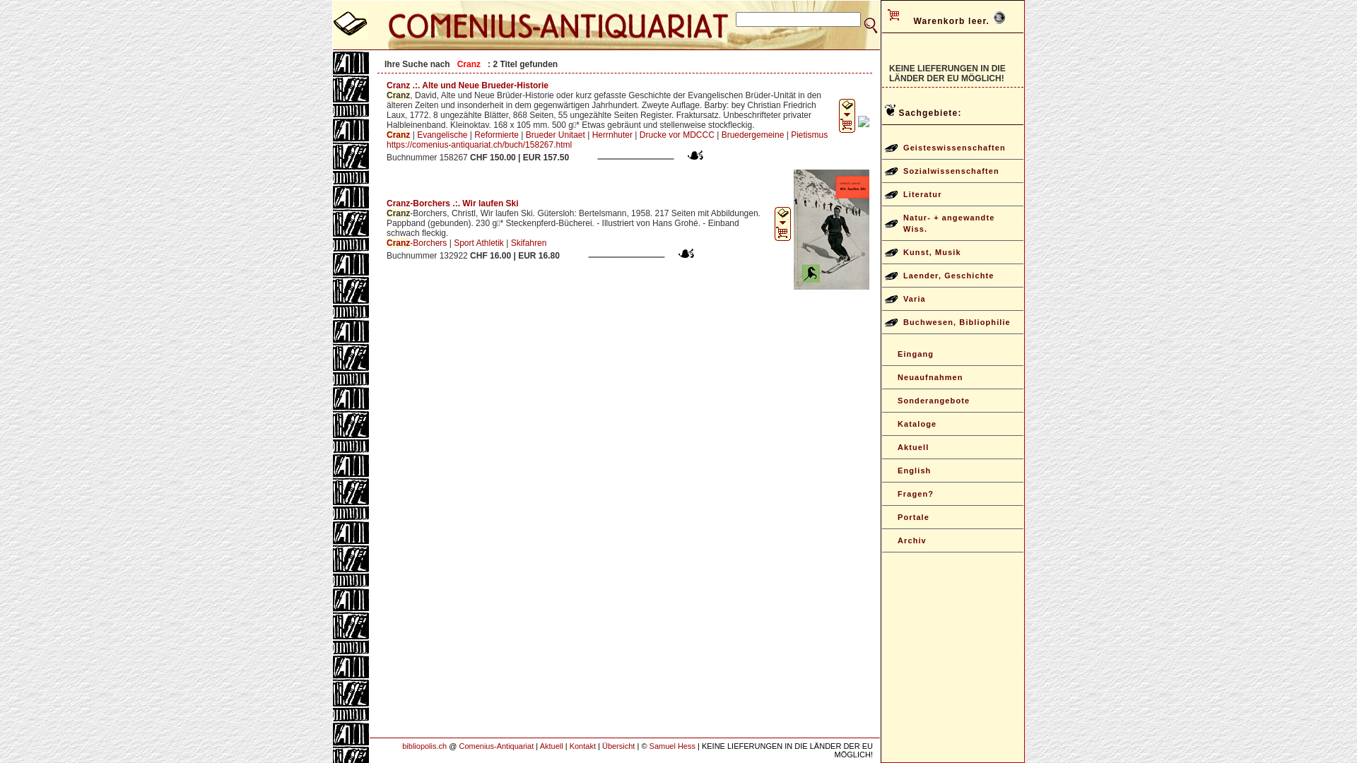 Image resolution: width=1357 pixels, height=763 pixels. Describe the element at coordinates (479, 145) in the screenshot. I see `https://comenius-antiquariat.ch/buch/158267.html` at that location.